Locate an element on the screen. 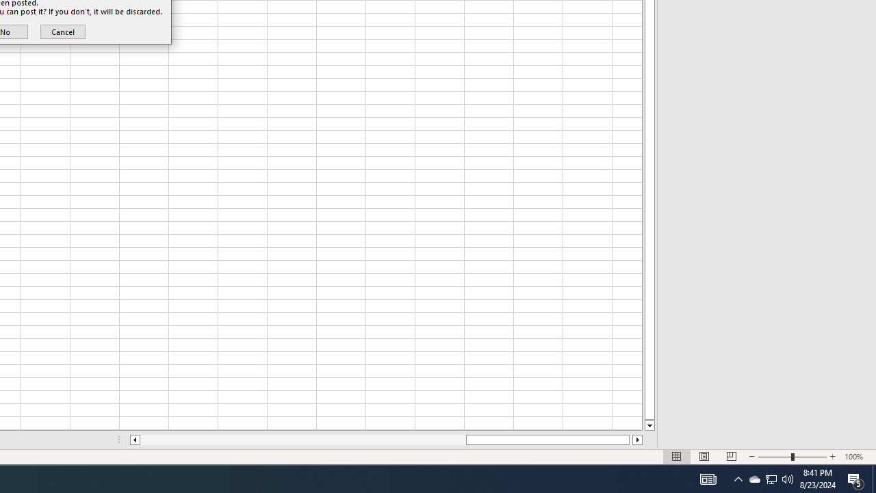 The width and height of the screenshot is (876, 493). Normal is located at coordinates (676, 457).